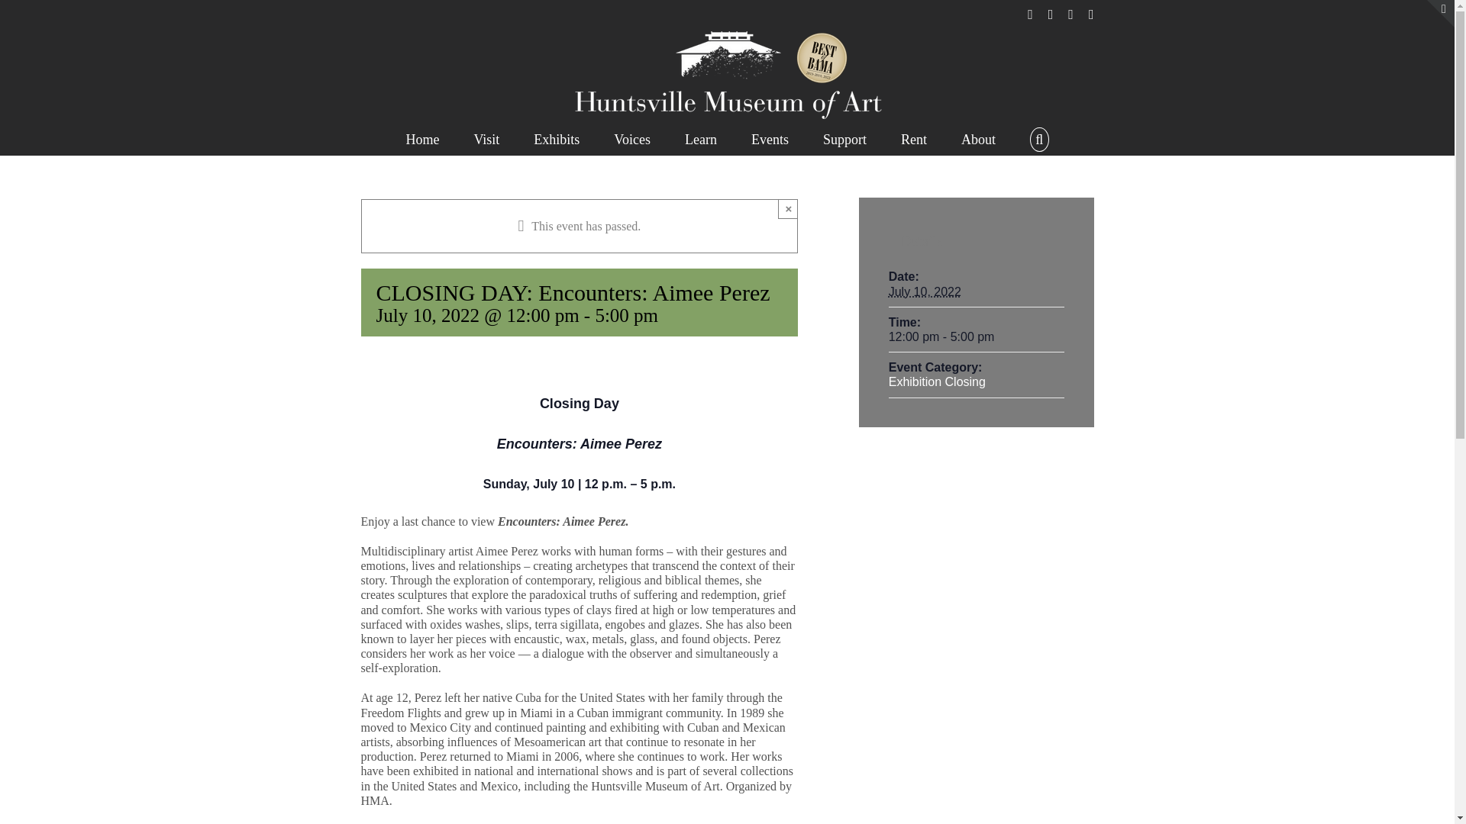 The height and width of the screenshot is (824, 1466). I want to click on 2022-07-10, so click(925, 291).